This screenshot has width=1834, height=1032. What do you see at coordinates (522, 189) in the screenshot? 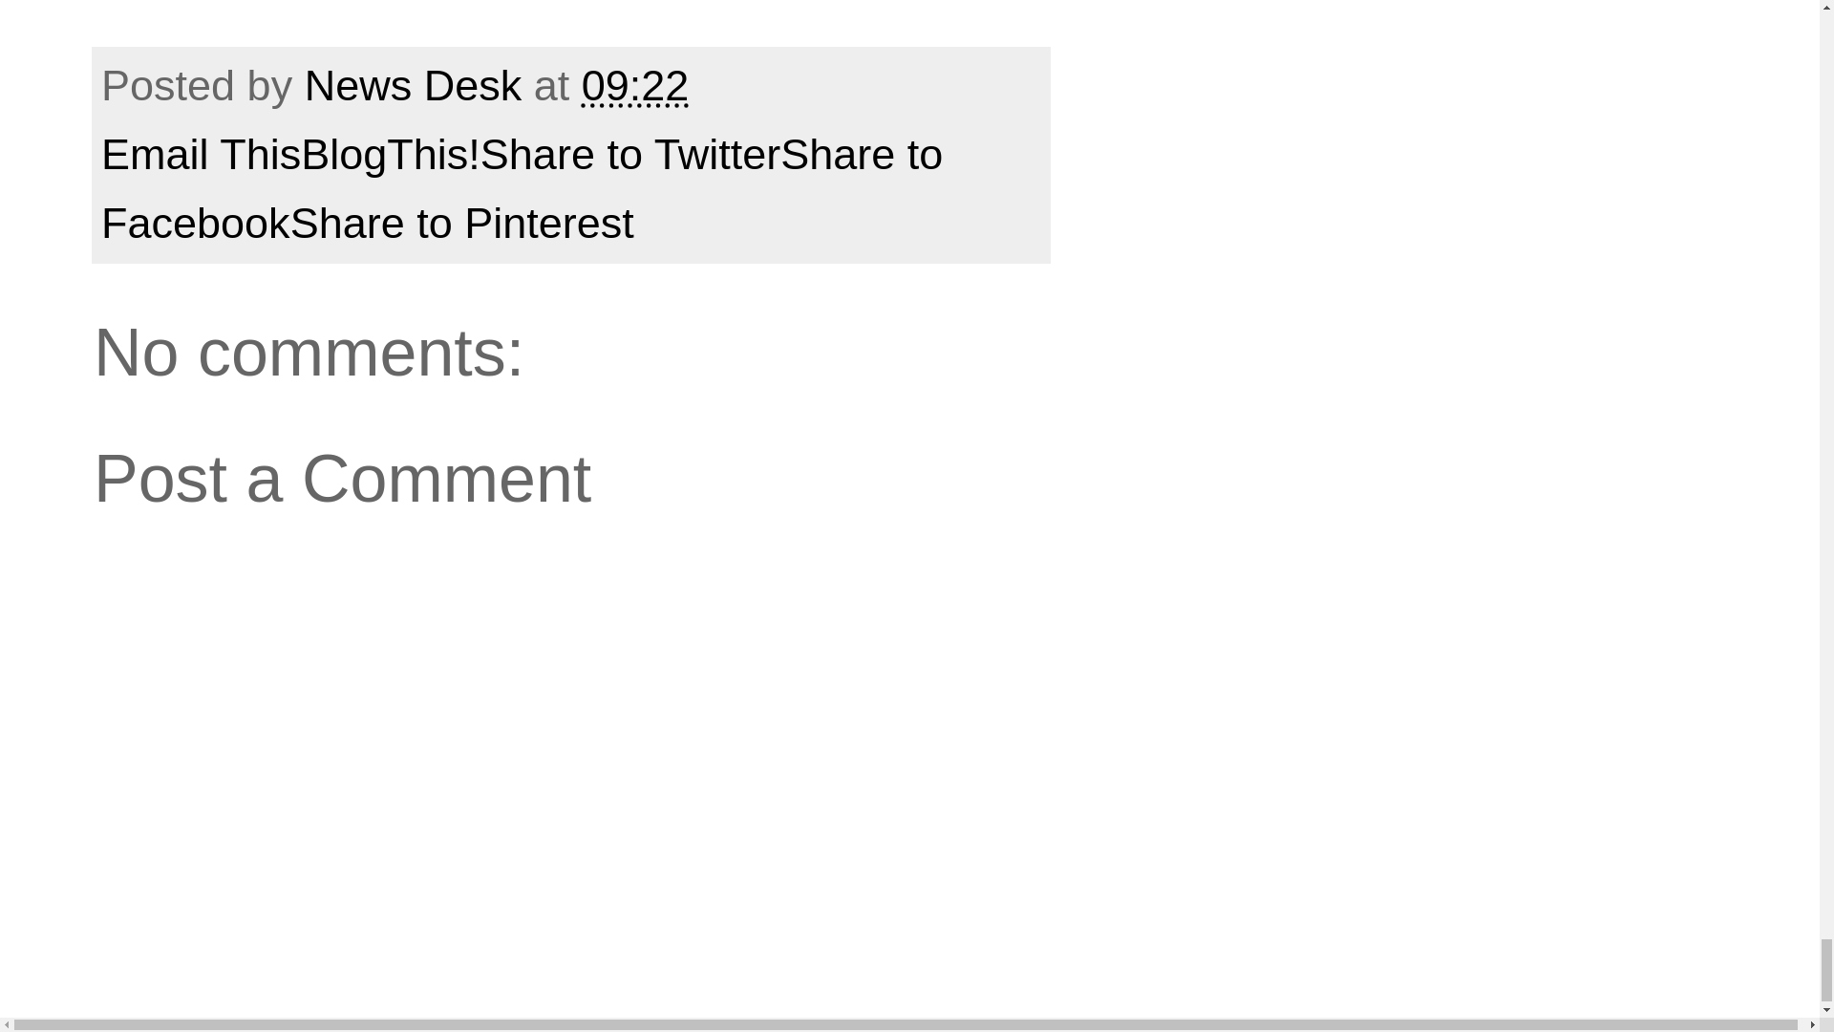
I see `Share to Facebook` at bounding box center [522, 189].